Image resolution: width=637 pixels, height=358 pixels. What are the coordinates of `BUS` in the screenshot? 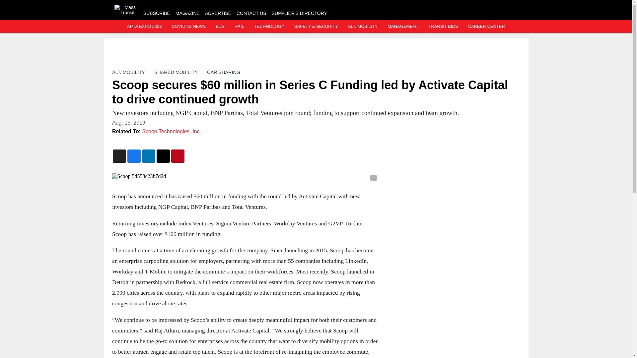 It's located at (220, 27).